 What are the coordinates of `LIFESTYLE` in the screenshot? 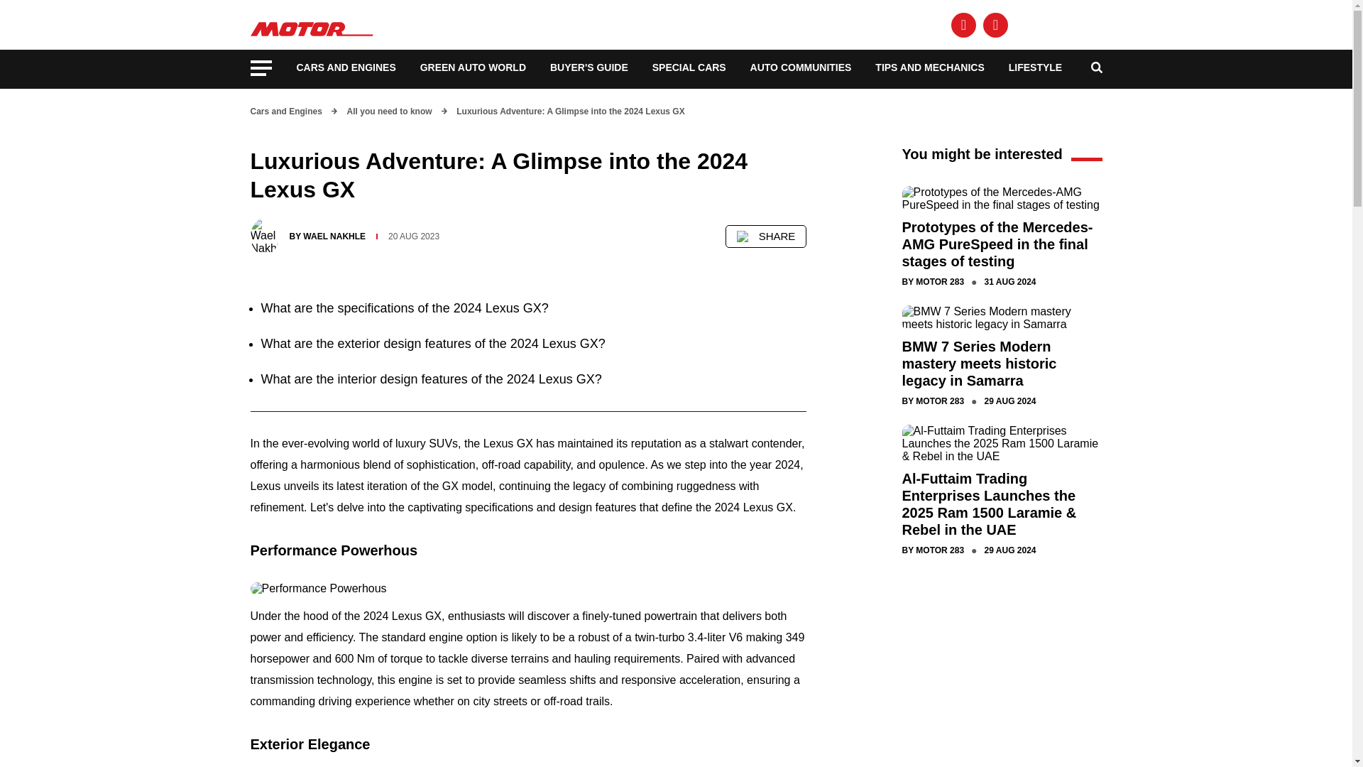 It's located at (1035, 67).